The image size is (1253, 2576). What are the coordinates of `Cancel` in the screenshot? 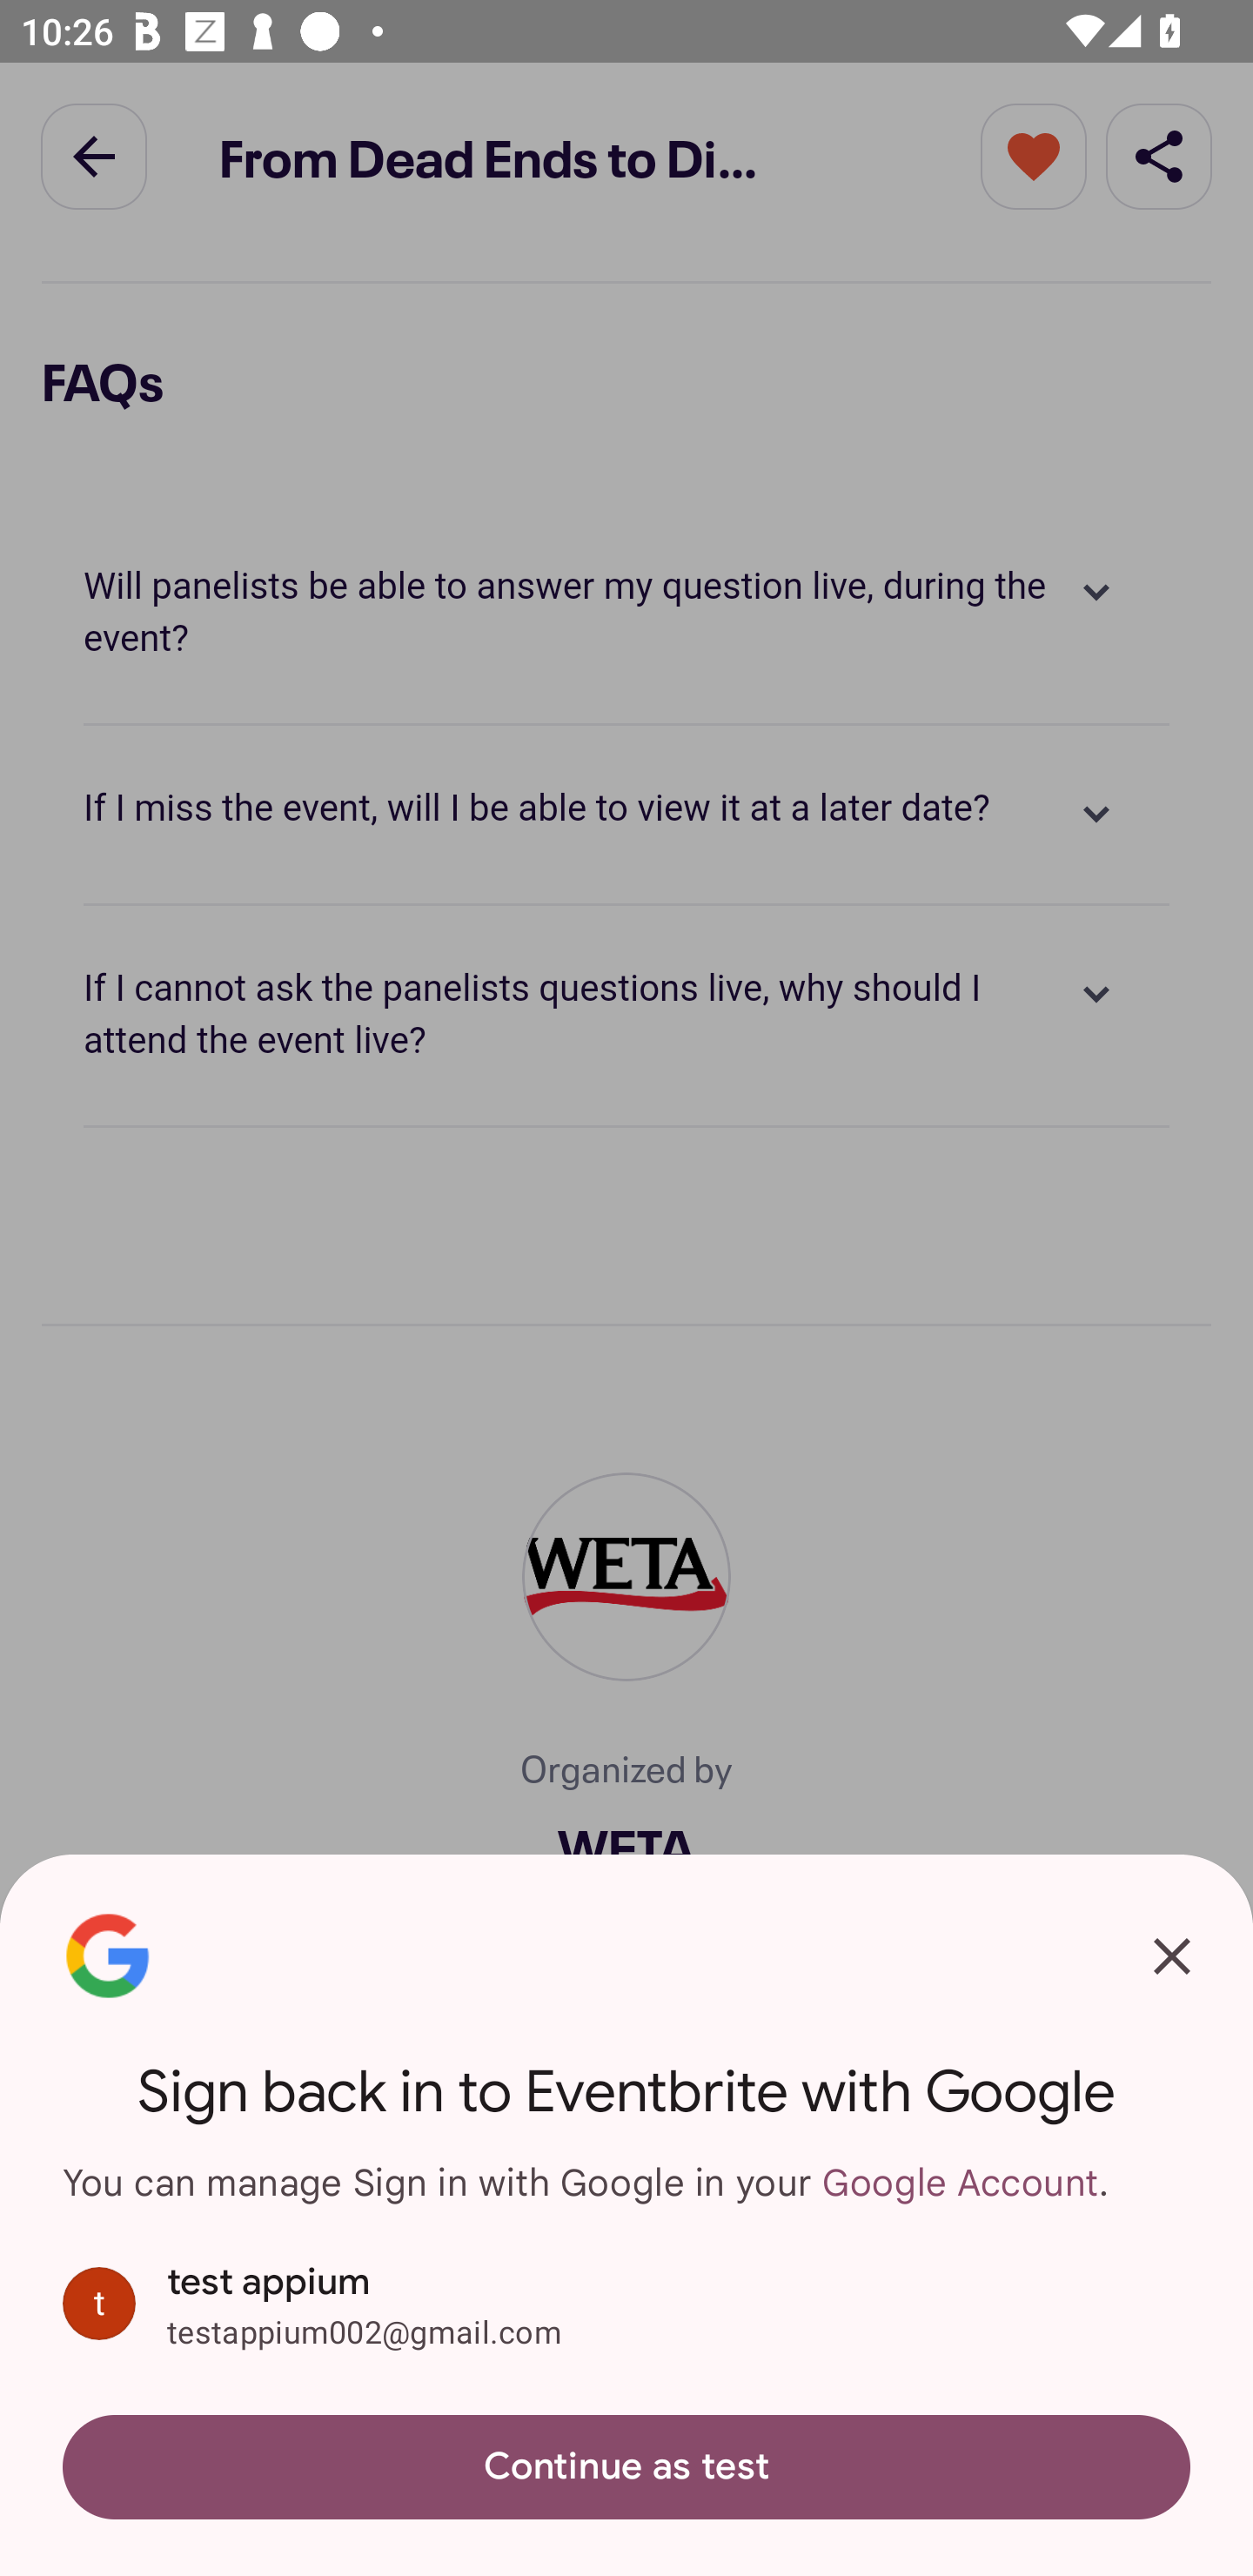 It's located at (1171, 1956).